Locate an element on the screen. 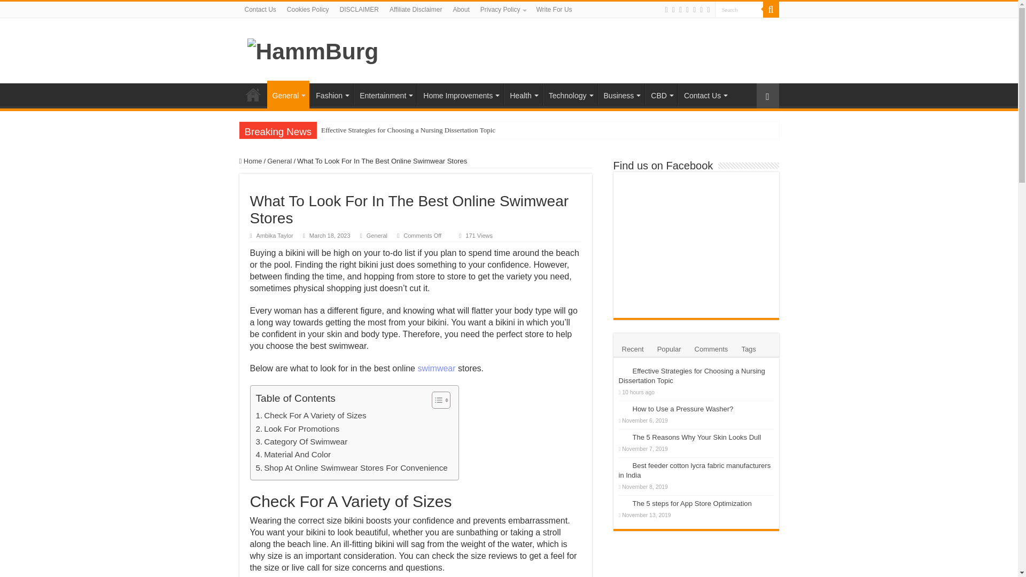 This screenshot has height=577, width=1026. Write For Us is located at coordinates (554, 10).